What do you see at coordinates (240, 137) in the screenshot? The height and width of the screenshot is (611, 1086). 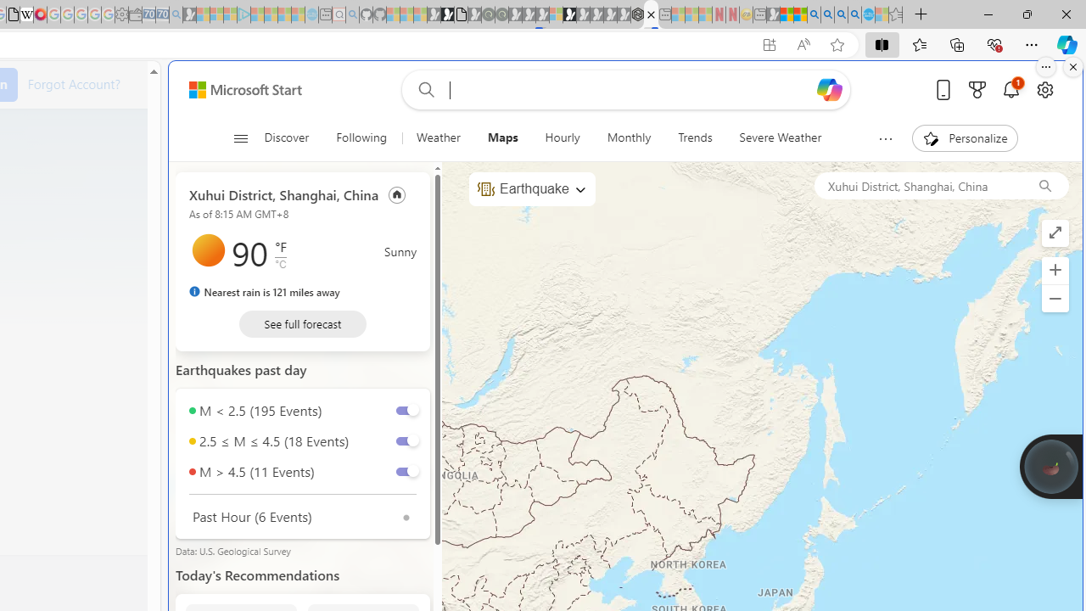 I see `Class: button-glyph` at bounding box center [240, 137].